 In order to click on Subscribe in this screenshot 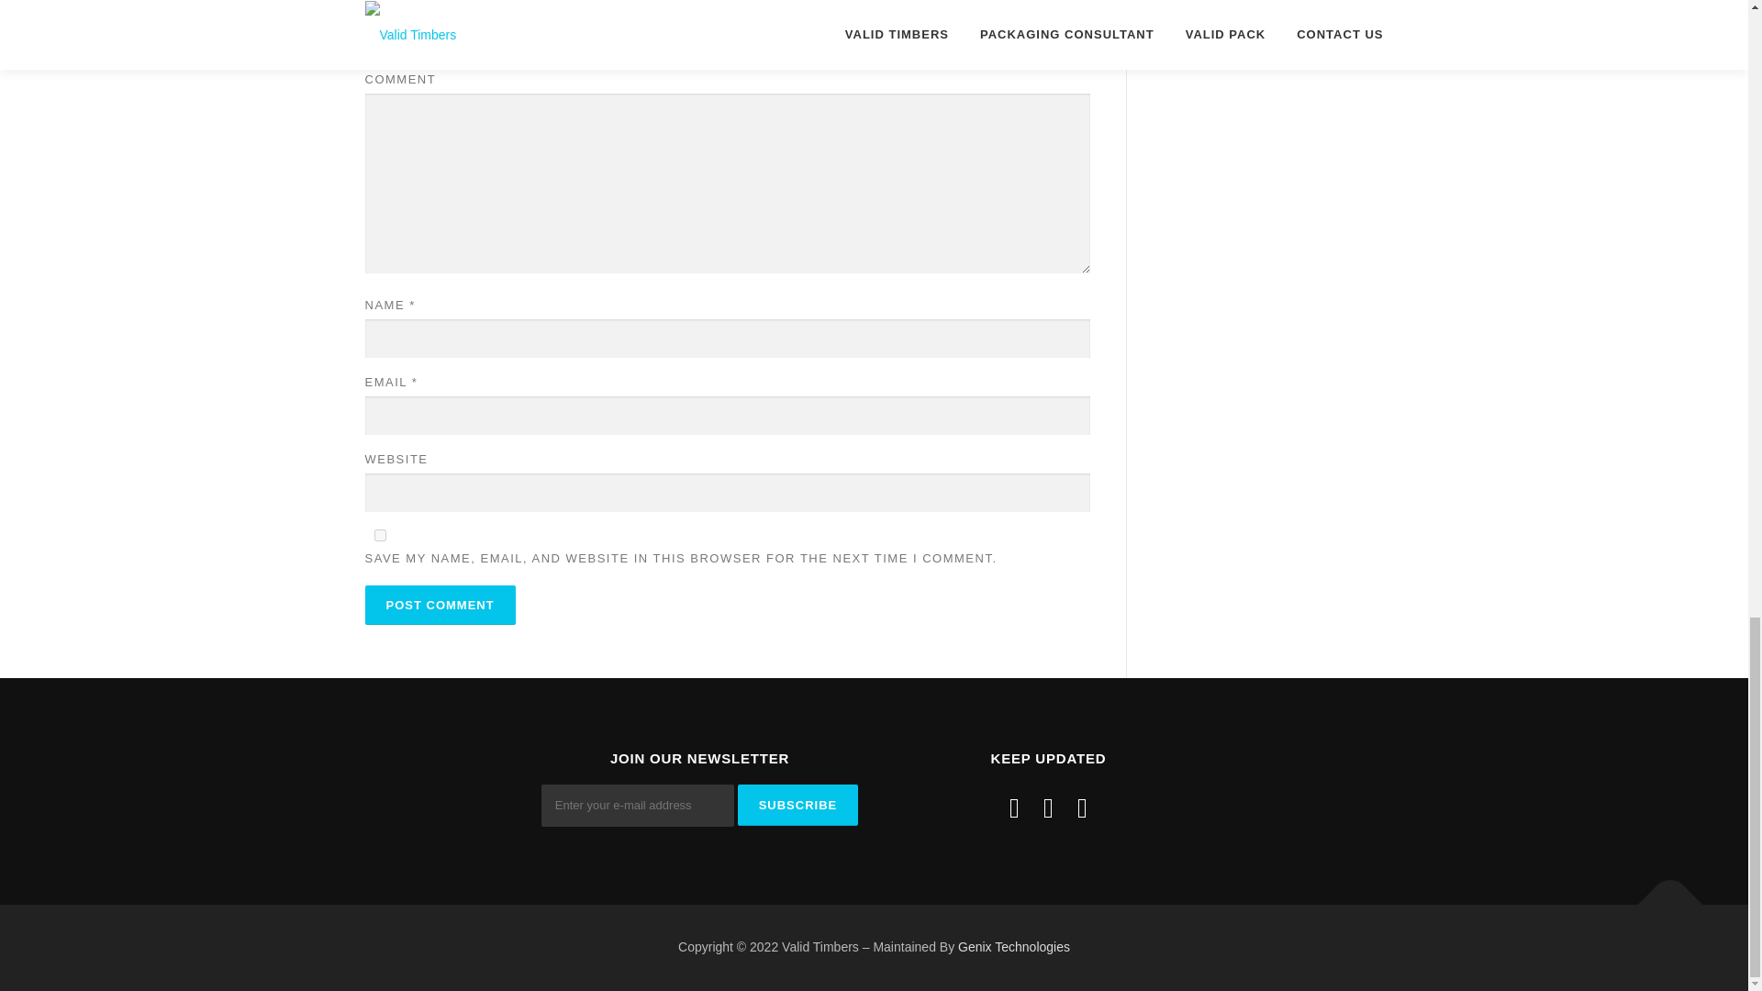, I will do `click(798, 805)`.